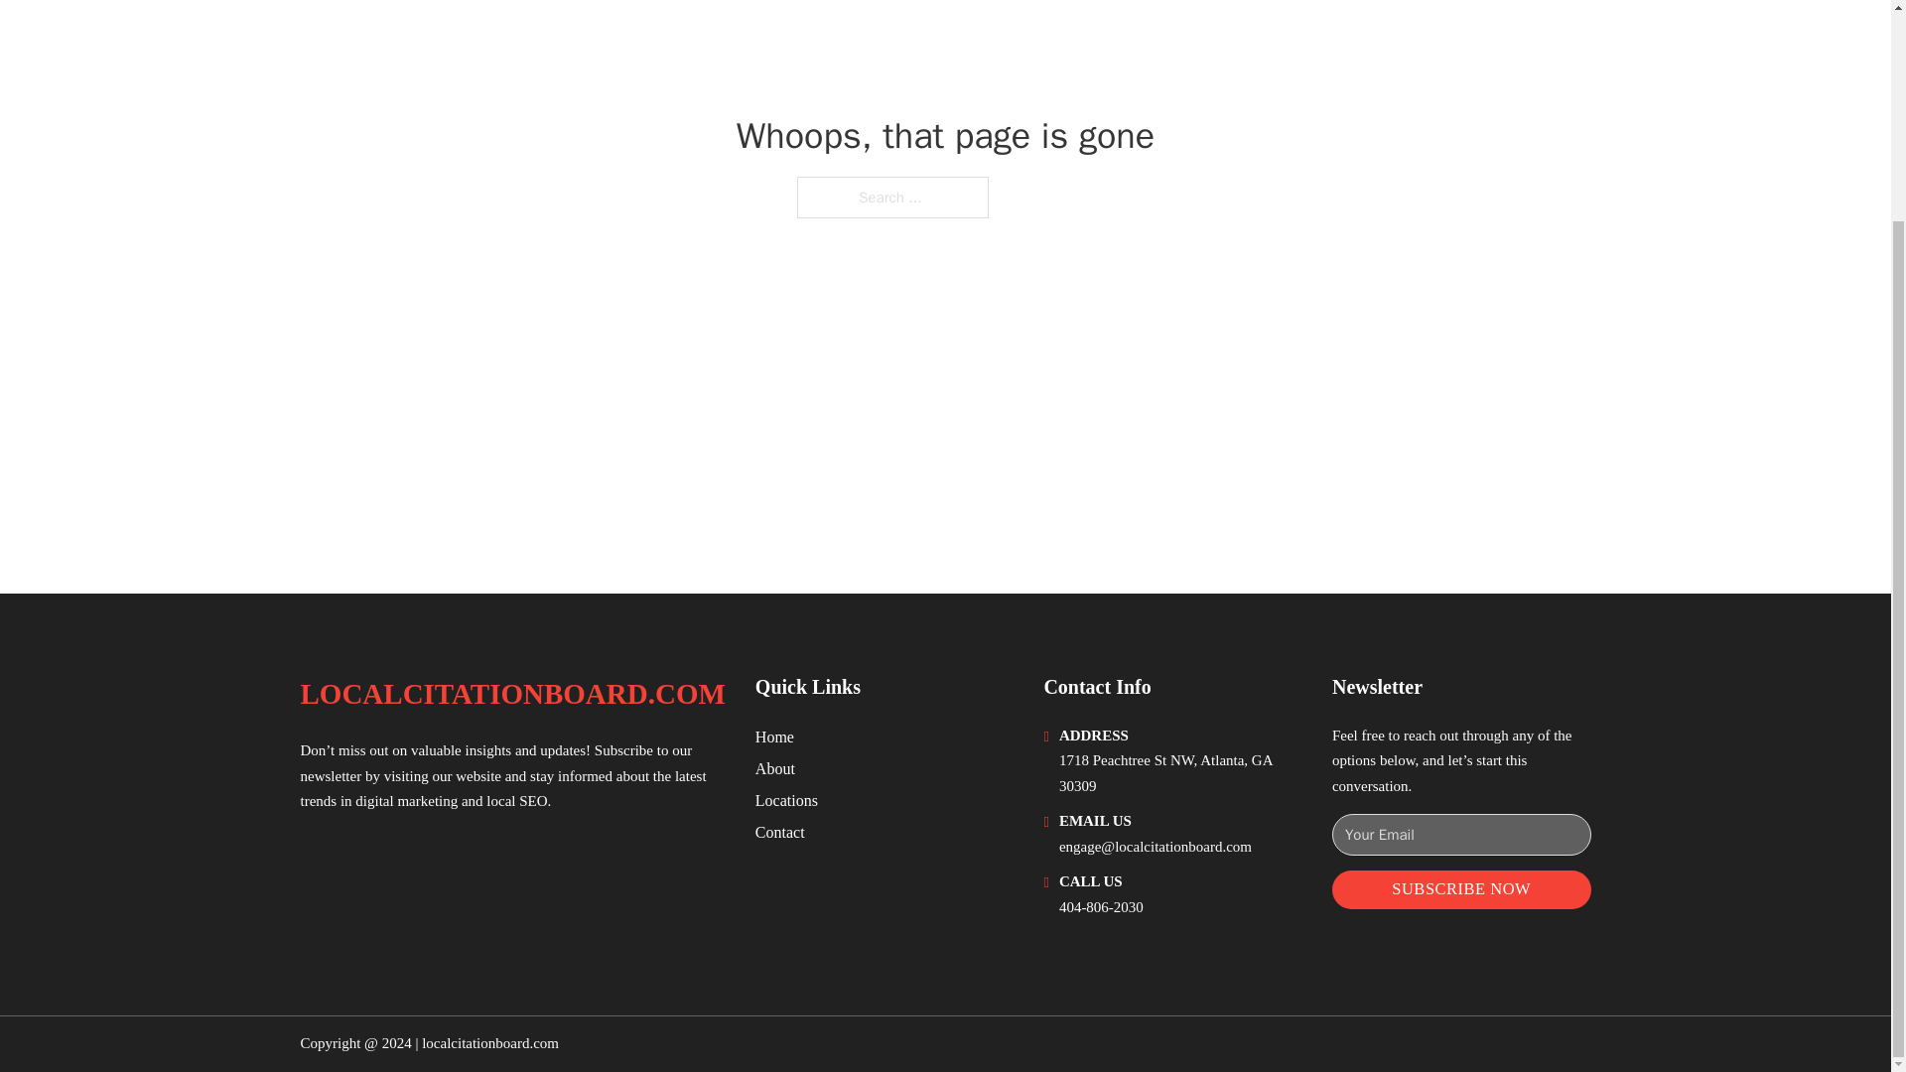 The height and width of the screenshot is (1072, 1906). Describe the element at coordinates (774, 737) in the screenshot. I see `Home` at that location.